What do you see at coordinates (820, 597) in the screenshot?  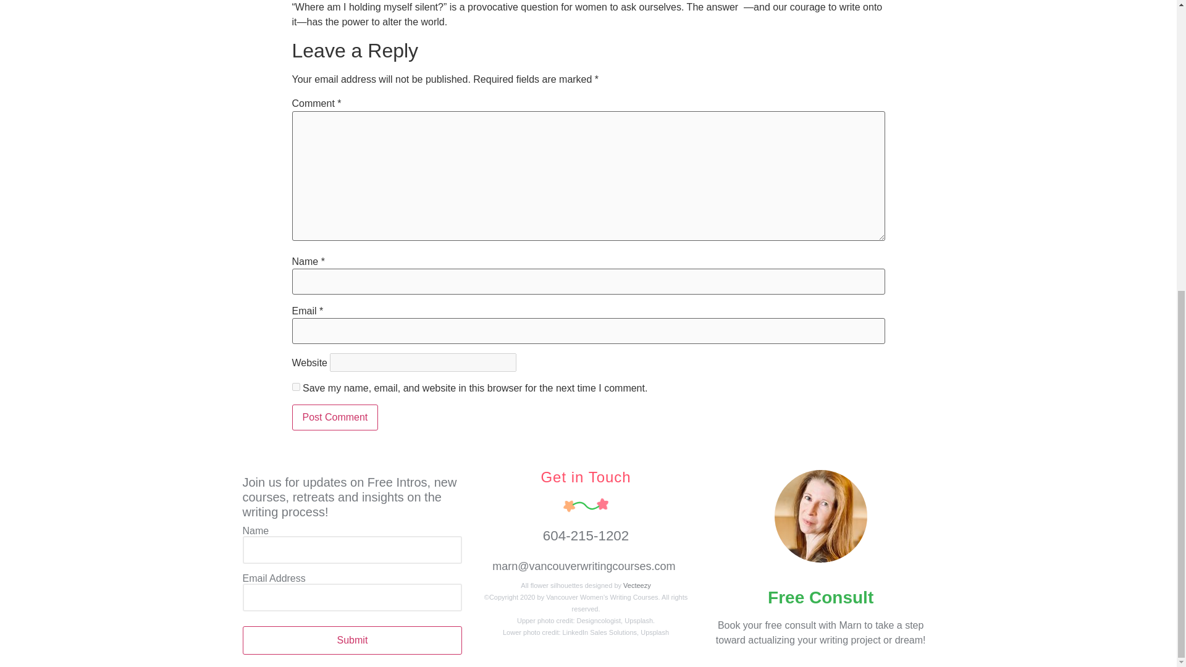 I see `Free Consult` at bounding box center [820, 597].